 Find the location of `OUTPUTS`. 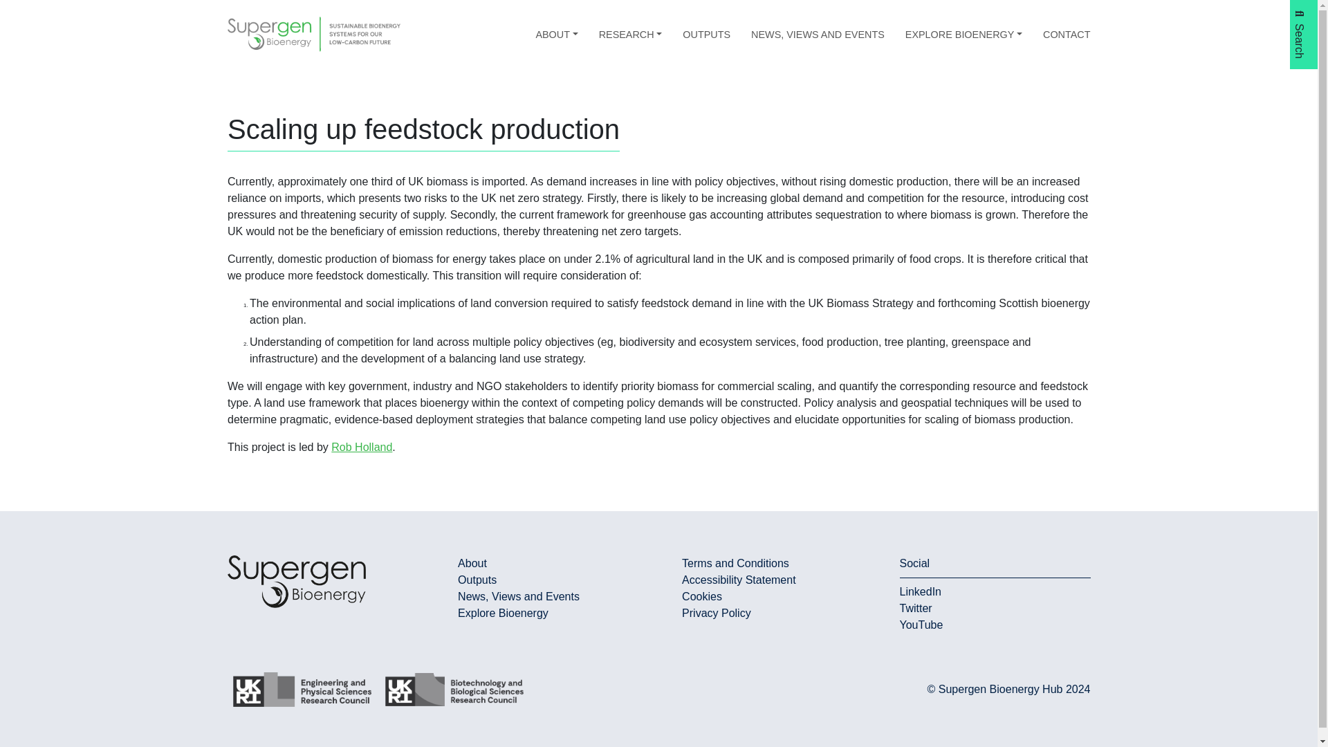

OUTPUTS is located at coordinates (706, 35).